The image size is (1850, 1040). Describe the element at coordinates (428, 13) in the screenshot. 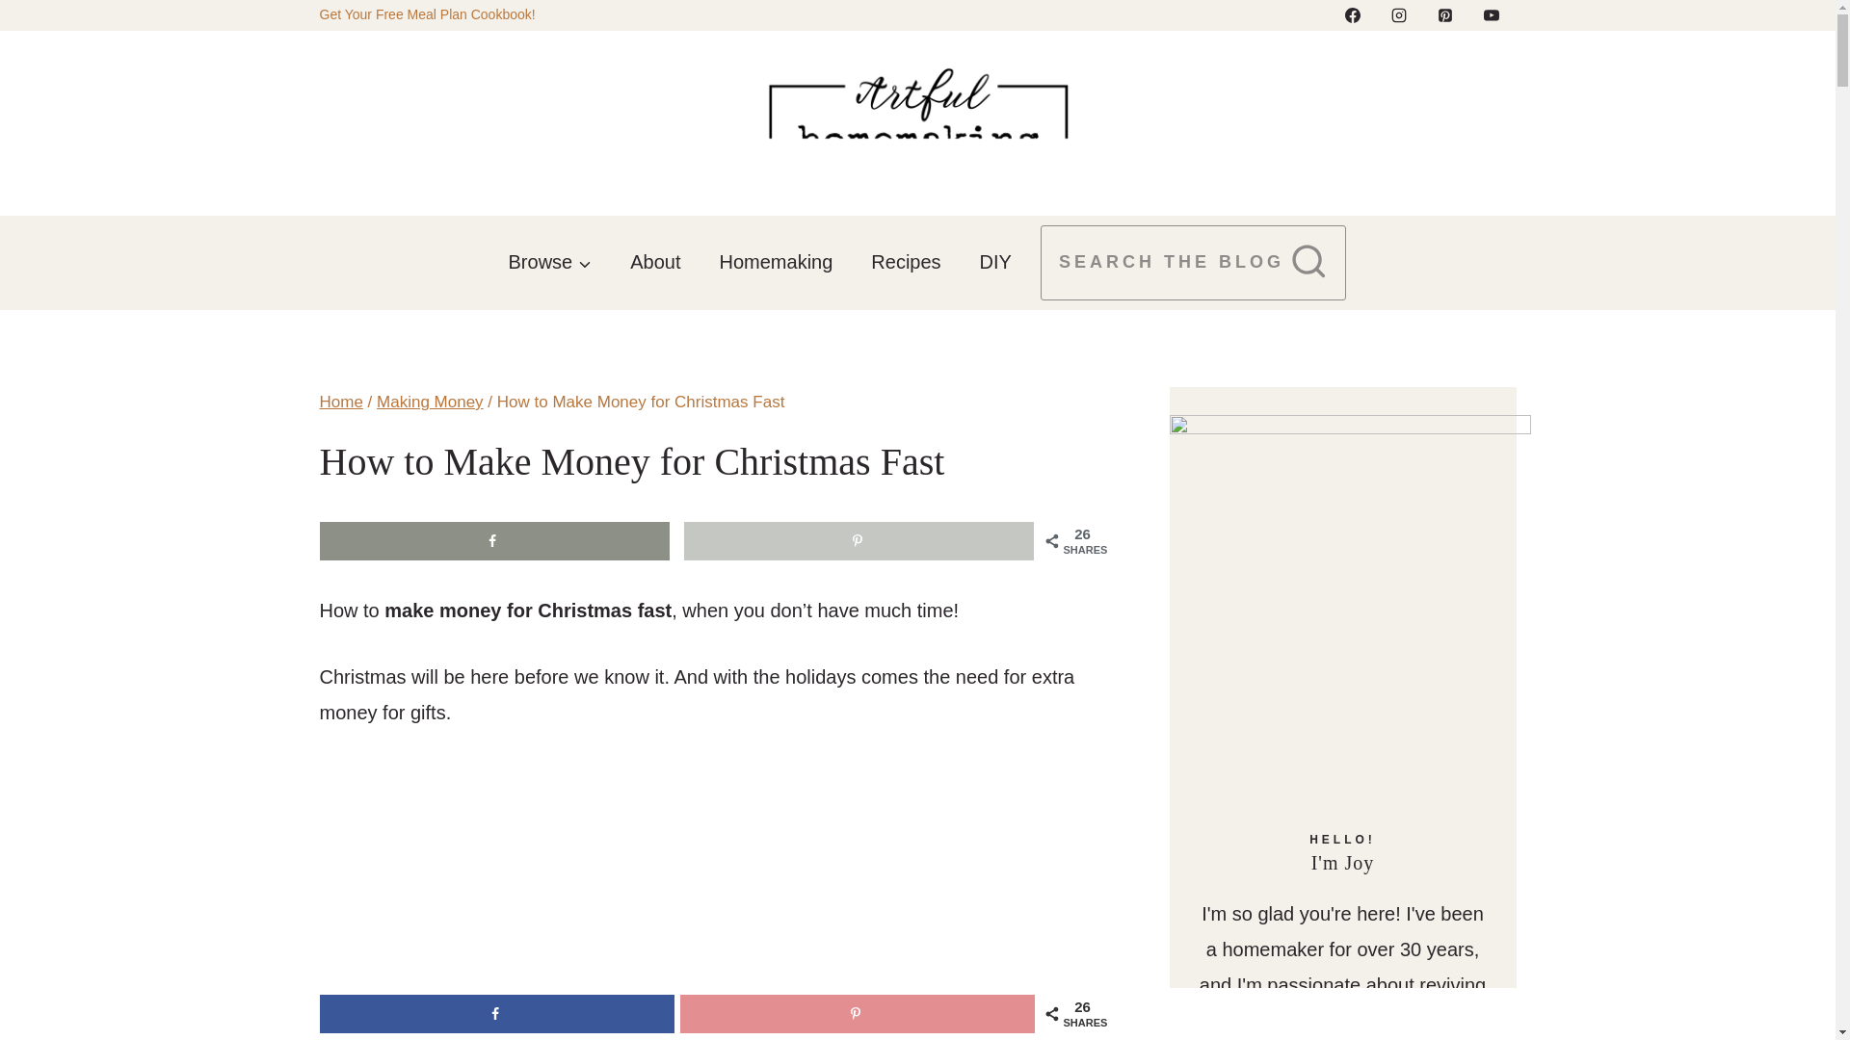

I see `Get Your Free Meal Plan Cookbook!` at that location.